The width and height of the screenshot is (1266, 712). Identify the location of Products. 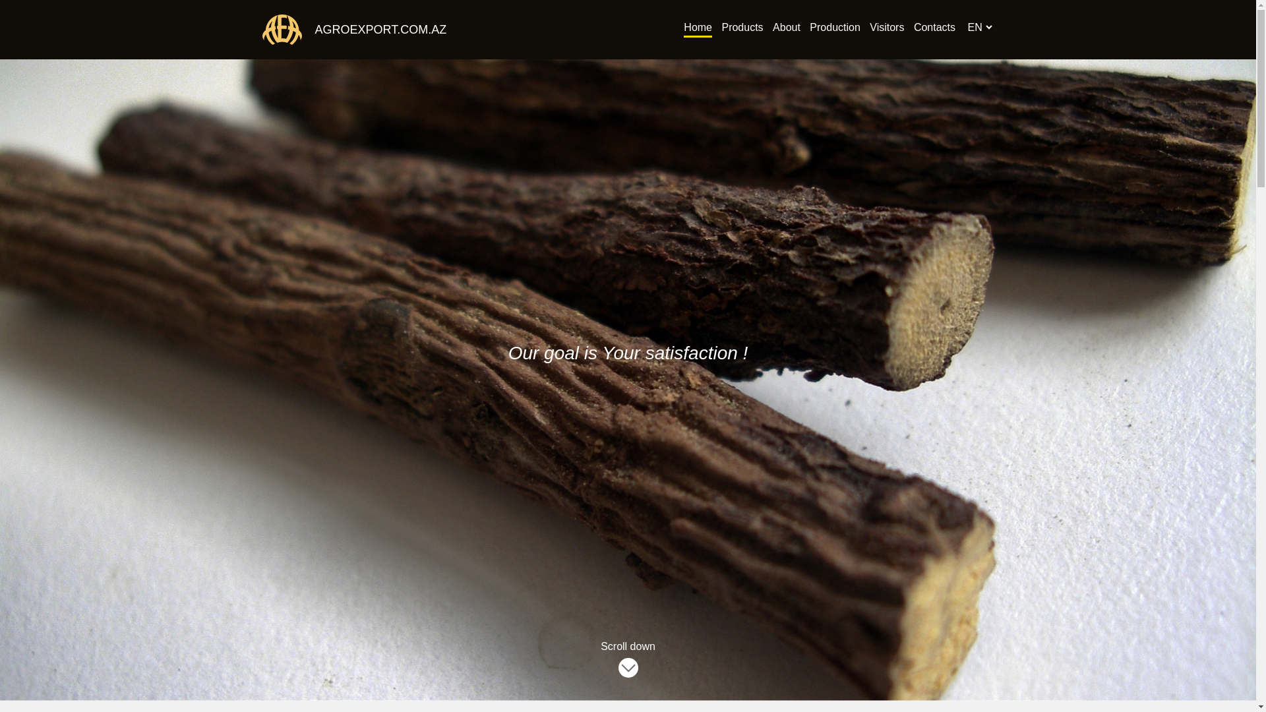
(742, 29).